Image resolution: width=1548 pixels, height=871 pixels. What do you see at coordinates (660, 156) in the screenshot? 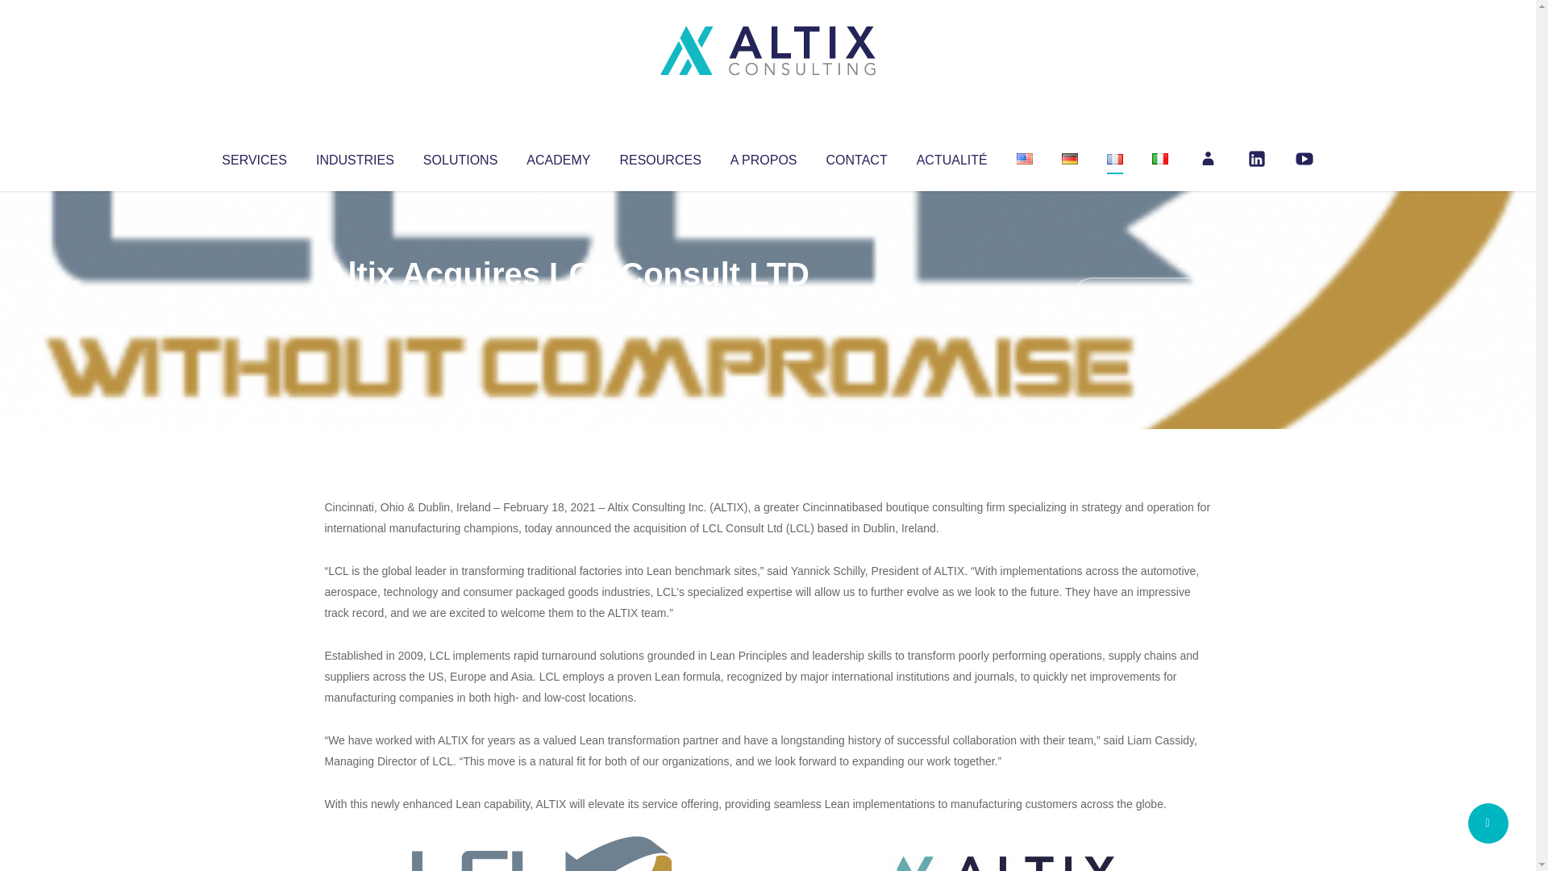
I see `RESOURCES` at bounding box center [660, 156].